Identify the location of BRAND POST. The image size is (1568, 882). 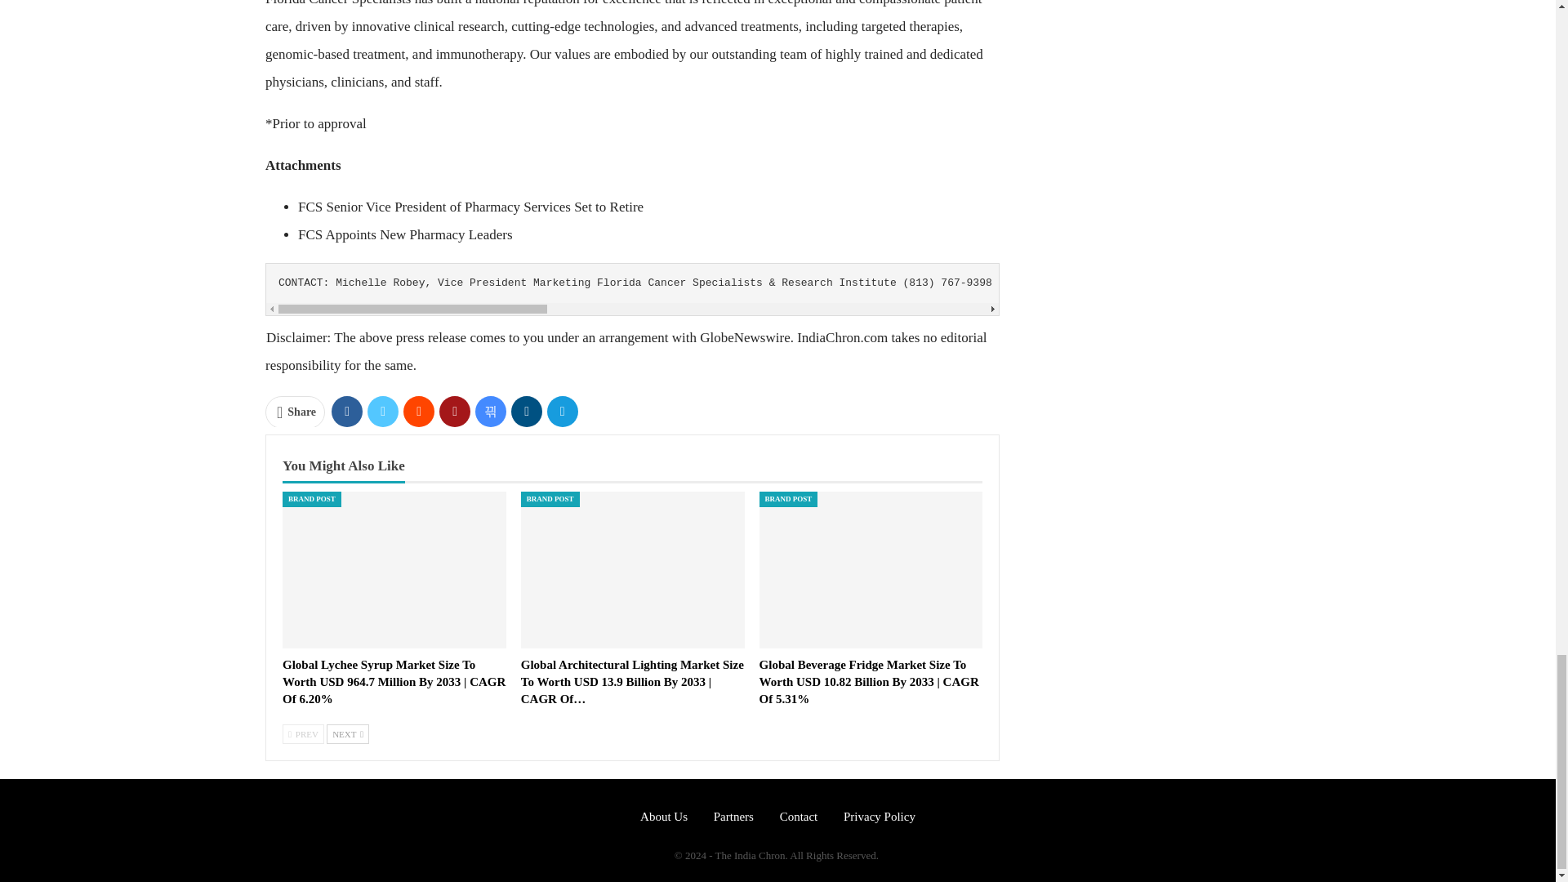
(550, 499).